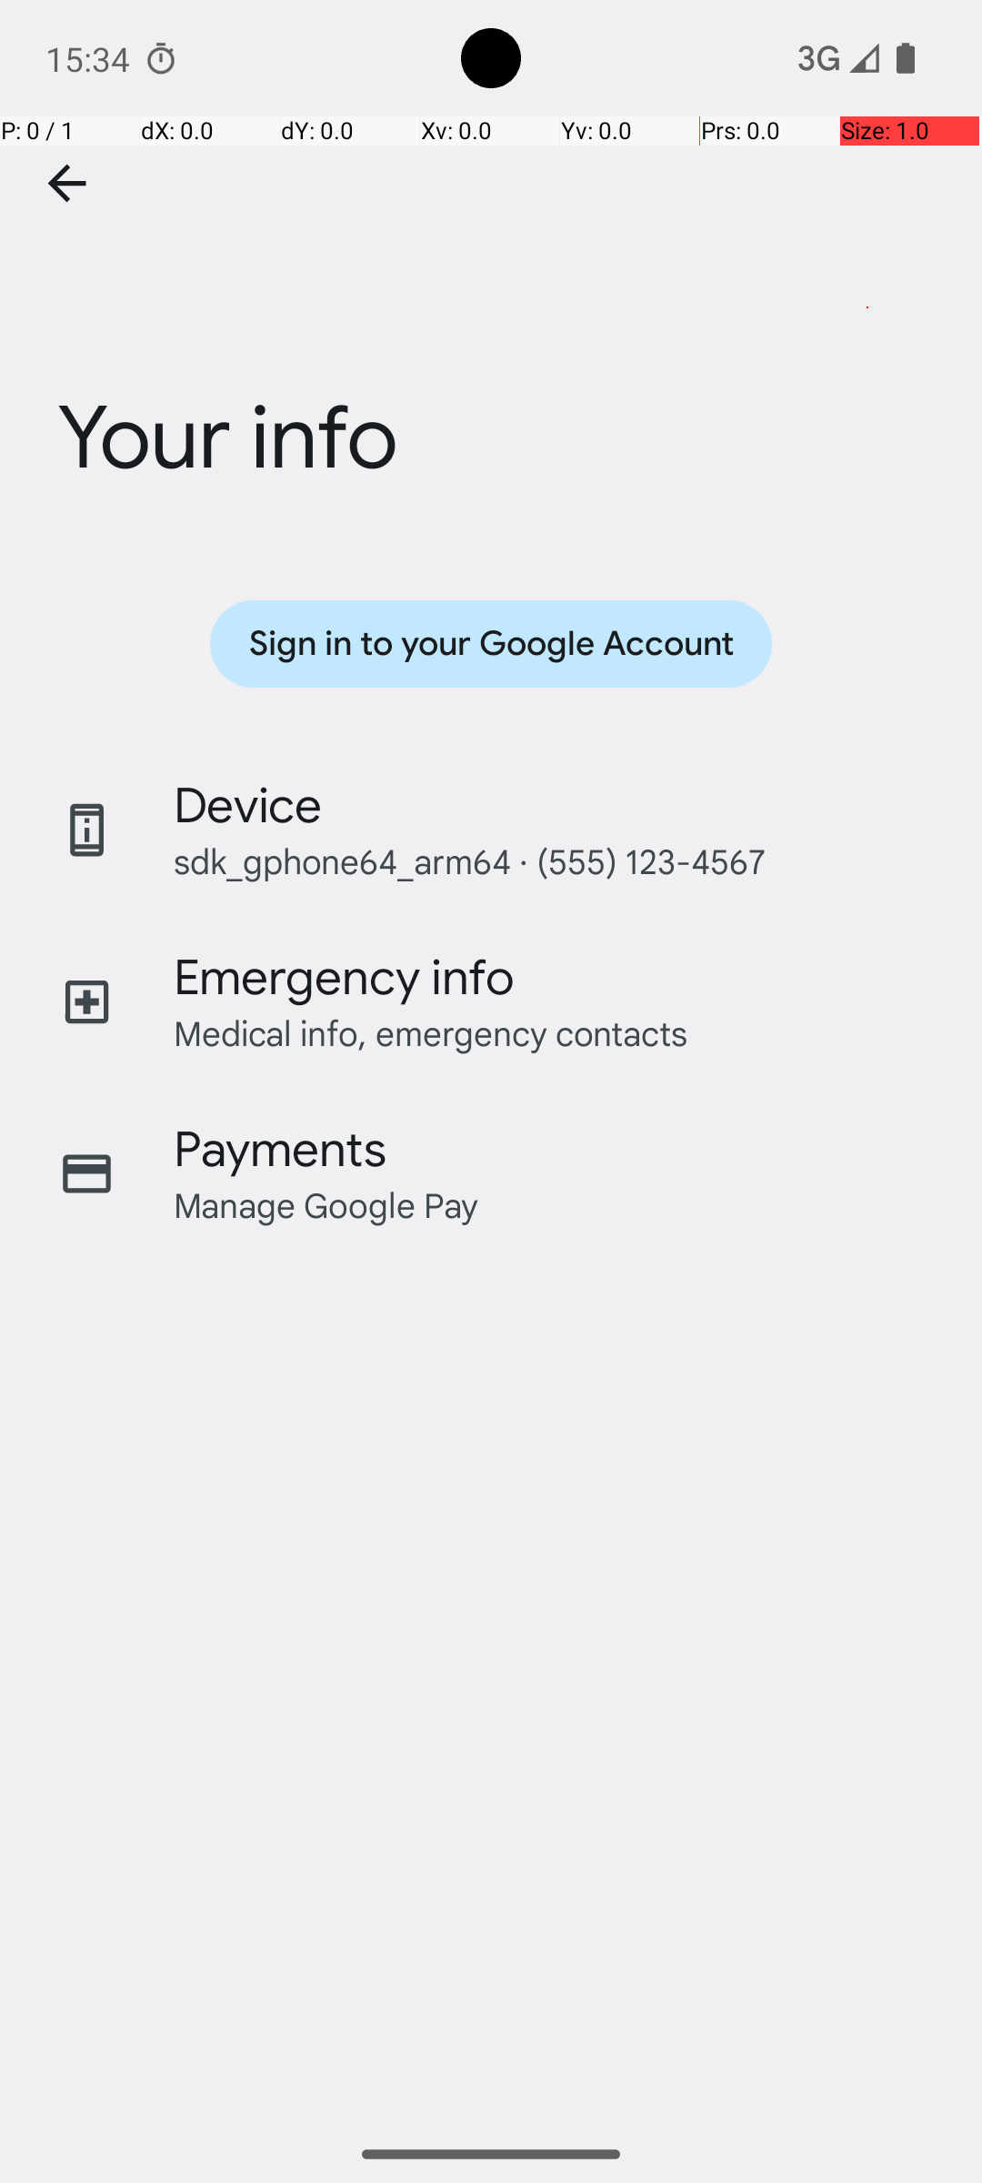 This screenshot has width=982, height=2183. What do you see at coordinates (326, 1204) in the screenshot?
I see `Manage Google Pay` at bounding box center [326, 1204].